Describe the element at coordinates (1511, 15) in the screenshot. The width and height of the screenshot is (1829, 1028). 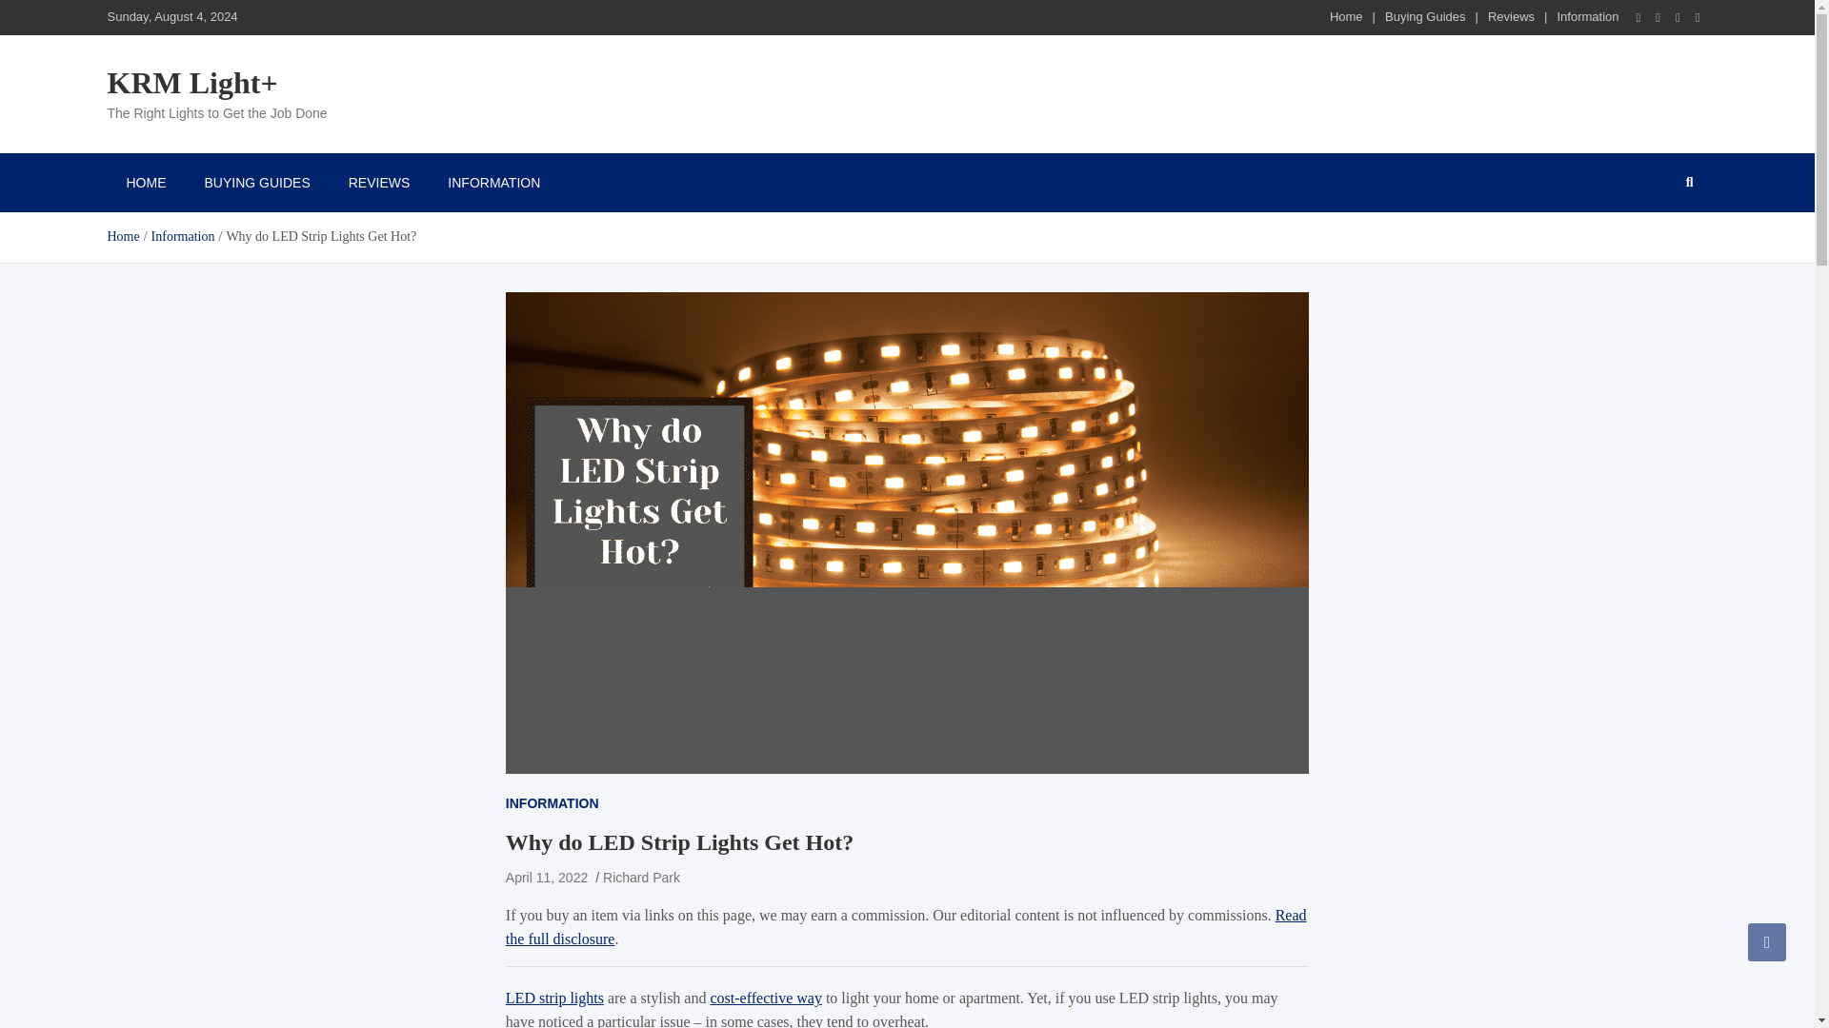
I see `Reviews` at that location.